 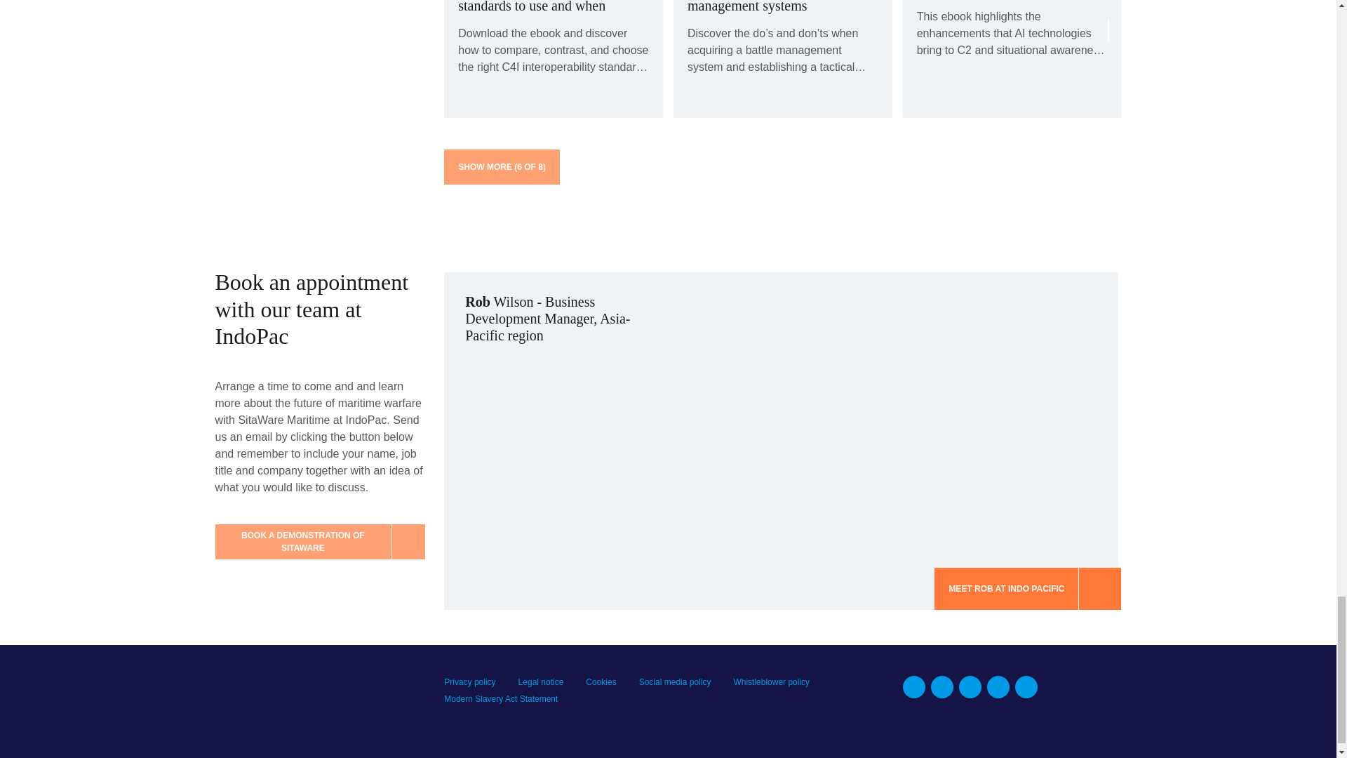 What do you see at coordinates (1026, 686) in the screenshot?
I see `Instagram` at bounding box center [1026, 686].